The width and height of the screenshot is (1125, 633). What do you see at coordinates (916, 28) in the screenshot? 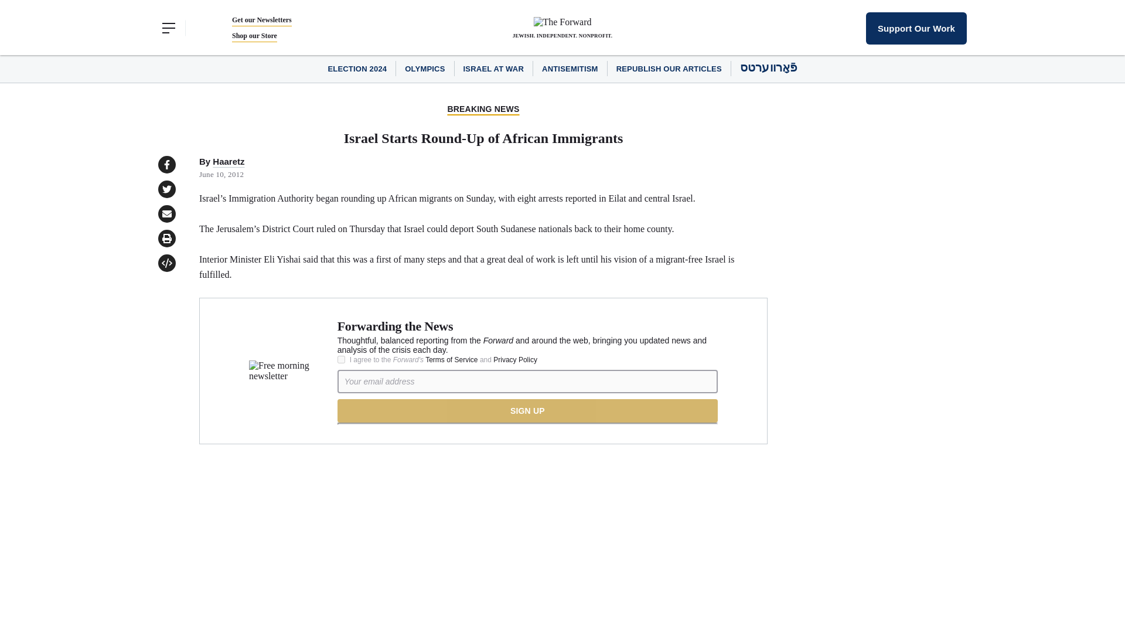
I see `Support Our Work` at bounding box center [916, 28].